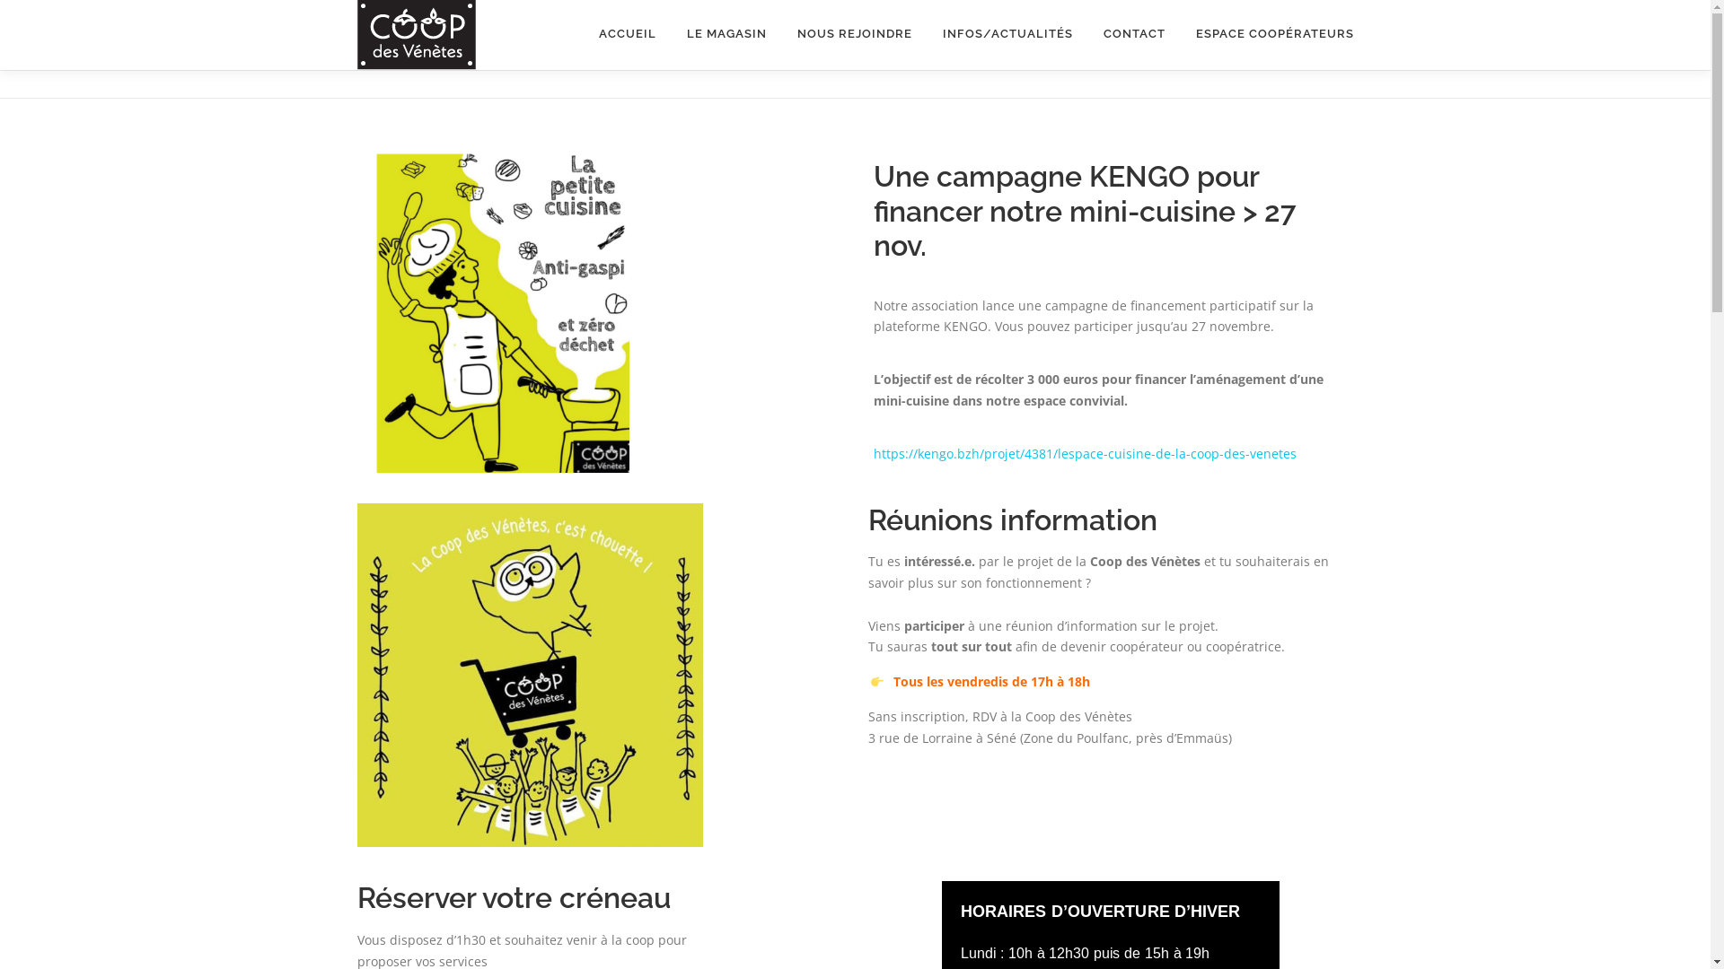 The height and width of the screenshot is (969, 1724). Describe the element at coordinates (1135, 34) in the screenshot. I see `CONTACT` at that location.